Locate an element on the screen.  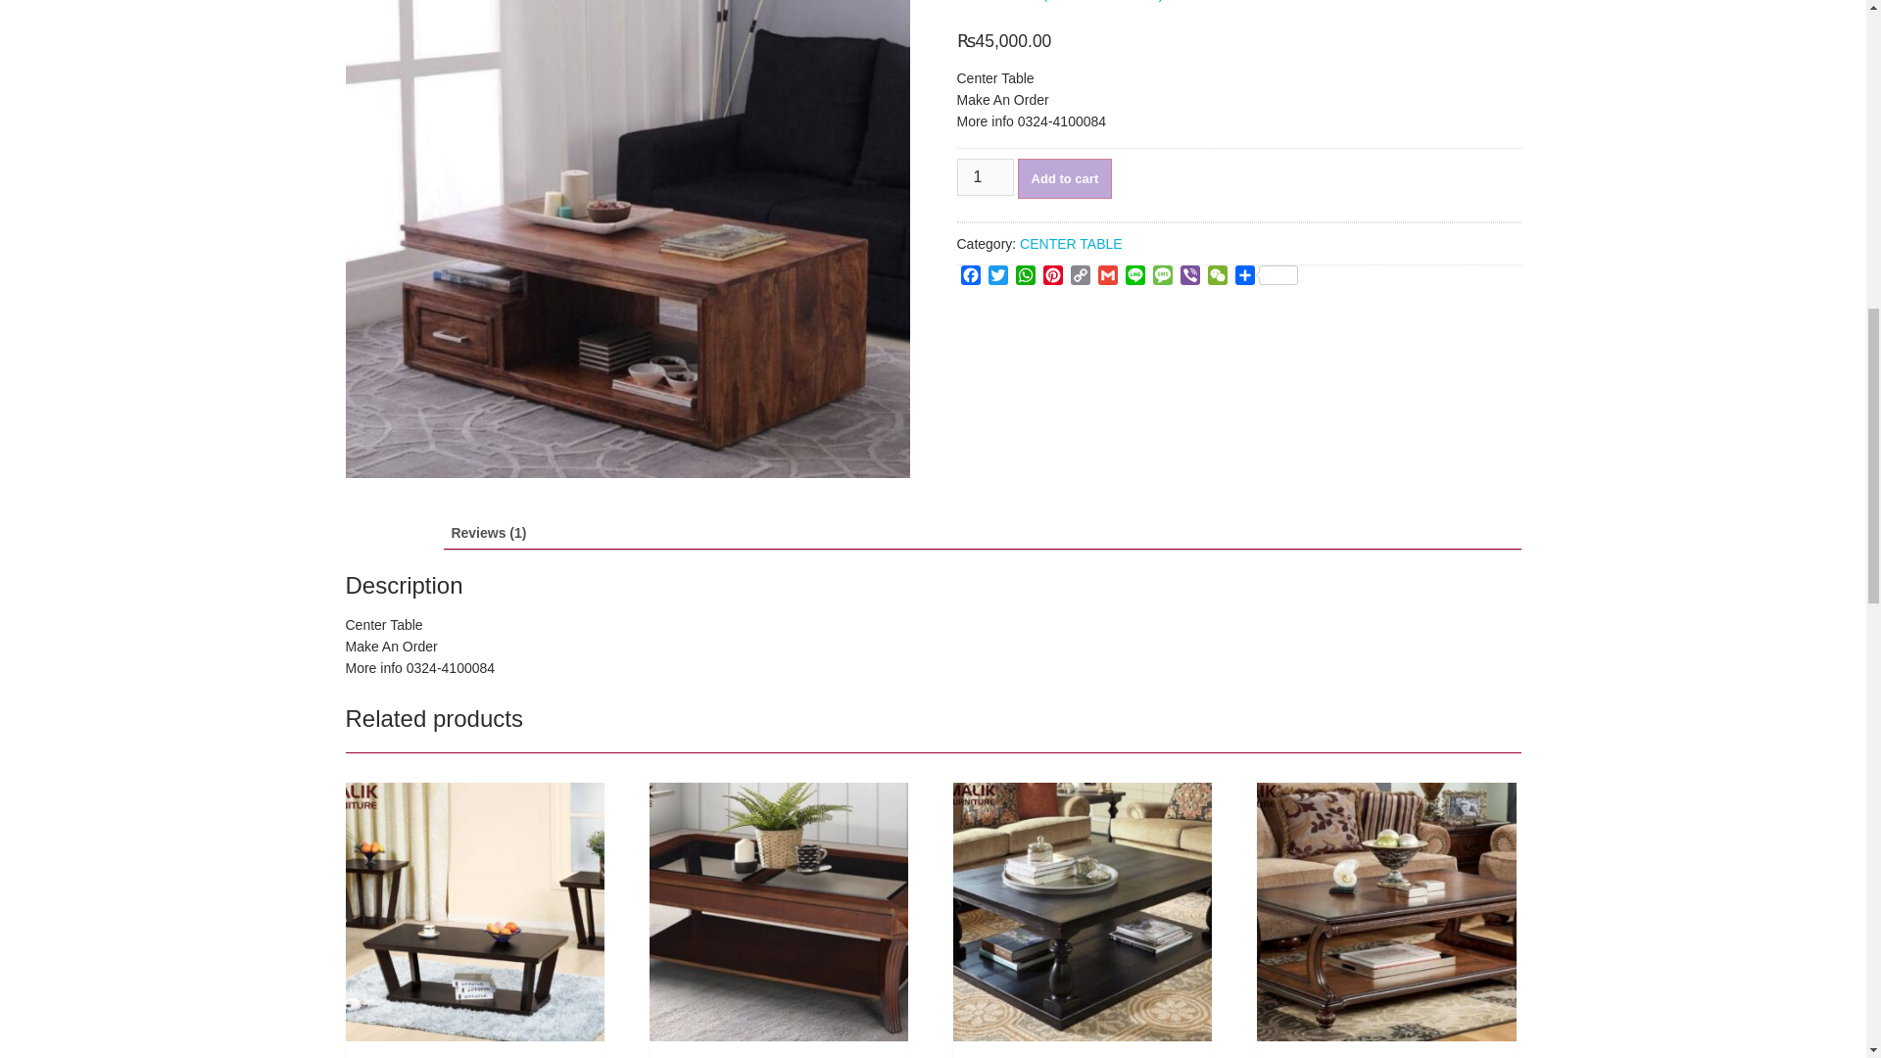
Gmail is located at coordinates (1107, 277).